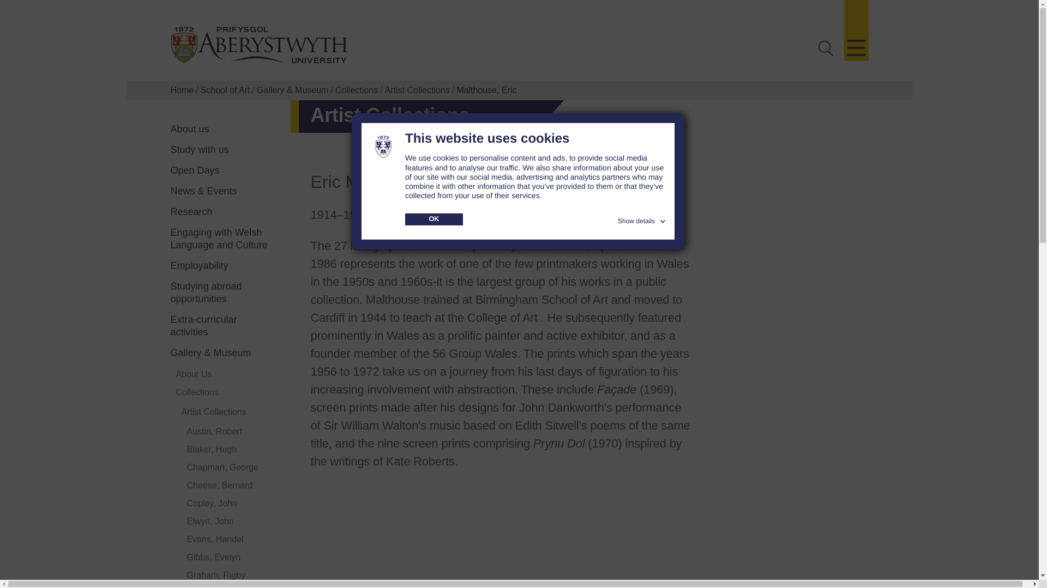 This screenshot has height=588, width=1047. I want to click on Show details, so click(642, 219).